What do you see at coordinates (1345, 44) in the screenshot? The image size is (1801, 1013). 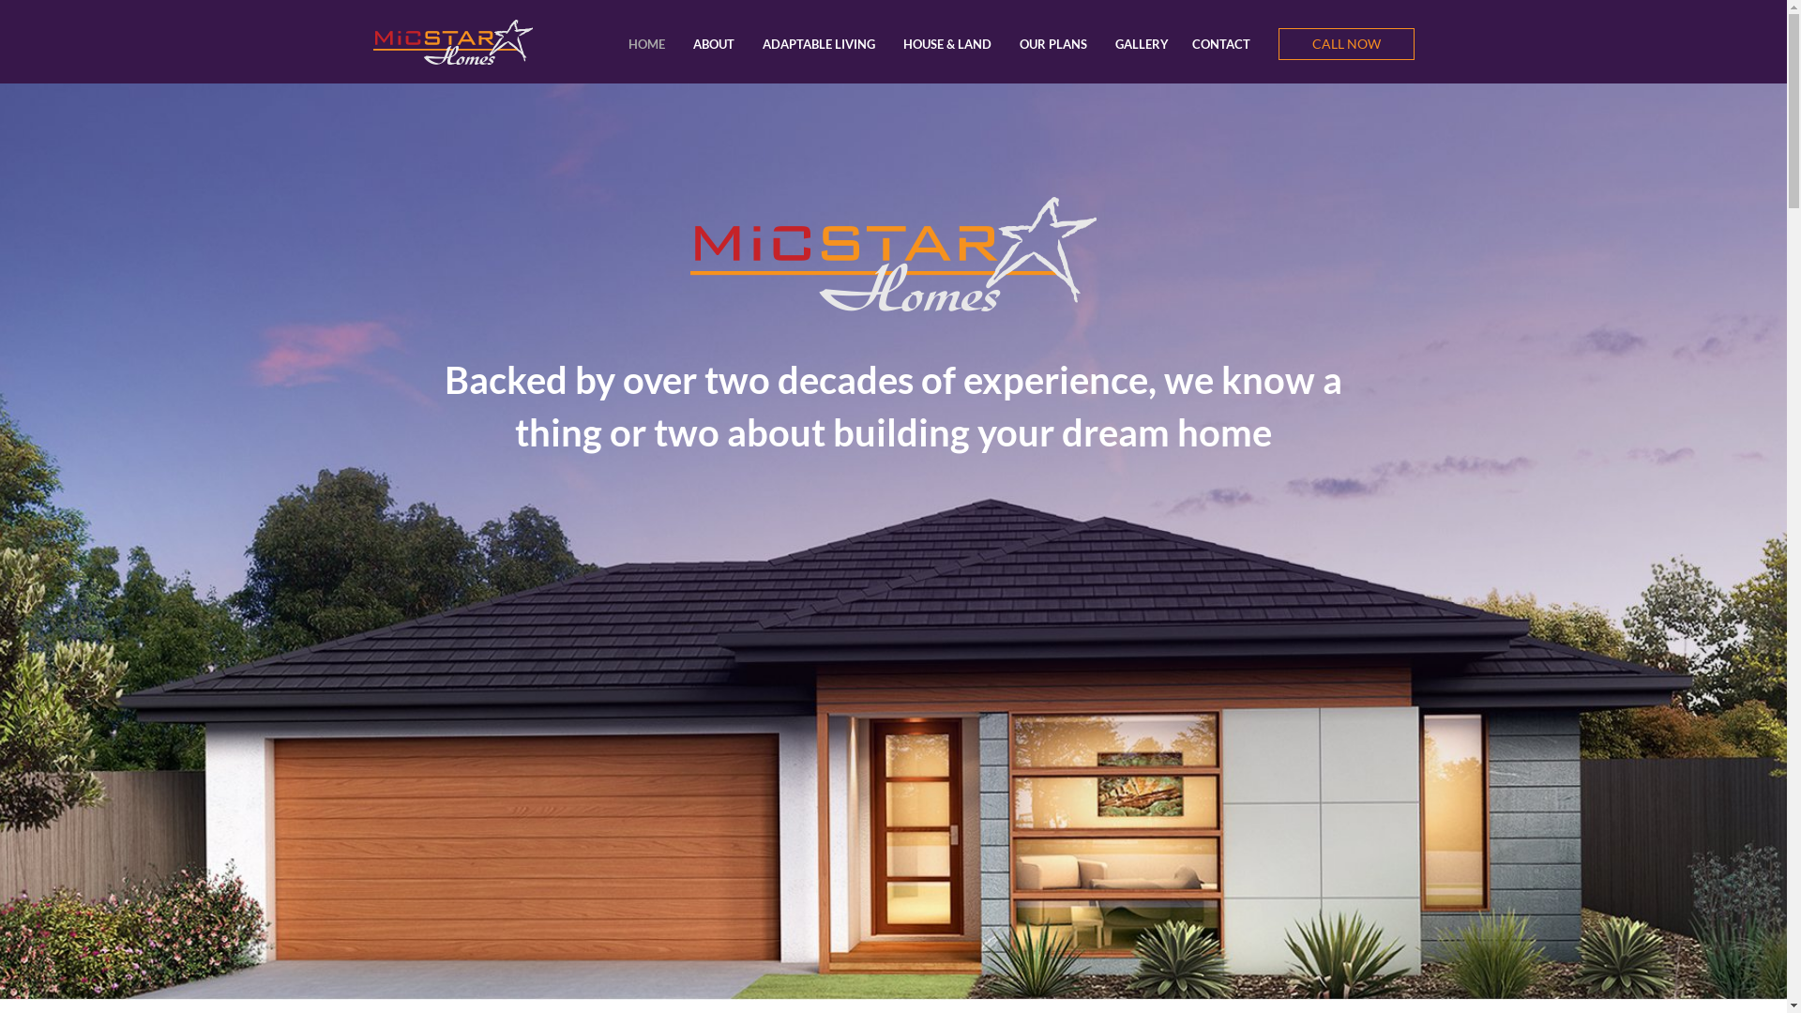 I see `CALL NOW` at bounding box center [1345, 44].